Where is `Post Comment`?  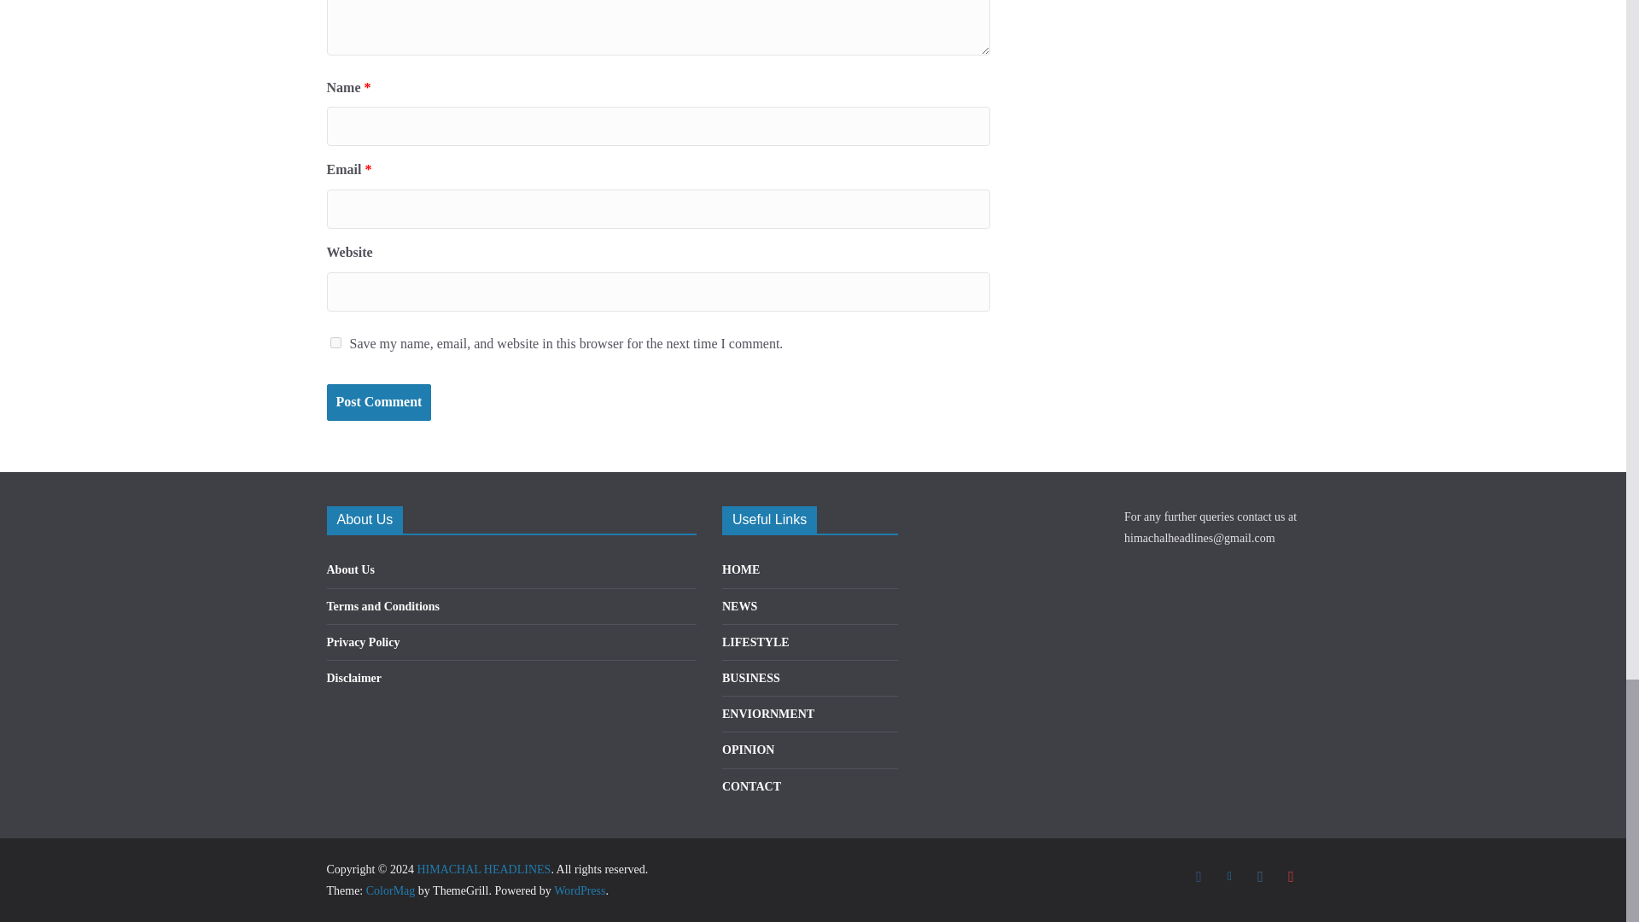 Post Comment is located at coordinates (378, 402).